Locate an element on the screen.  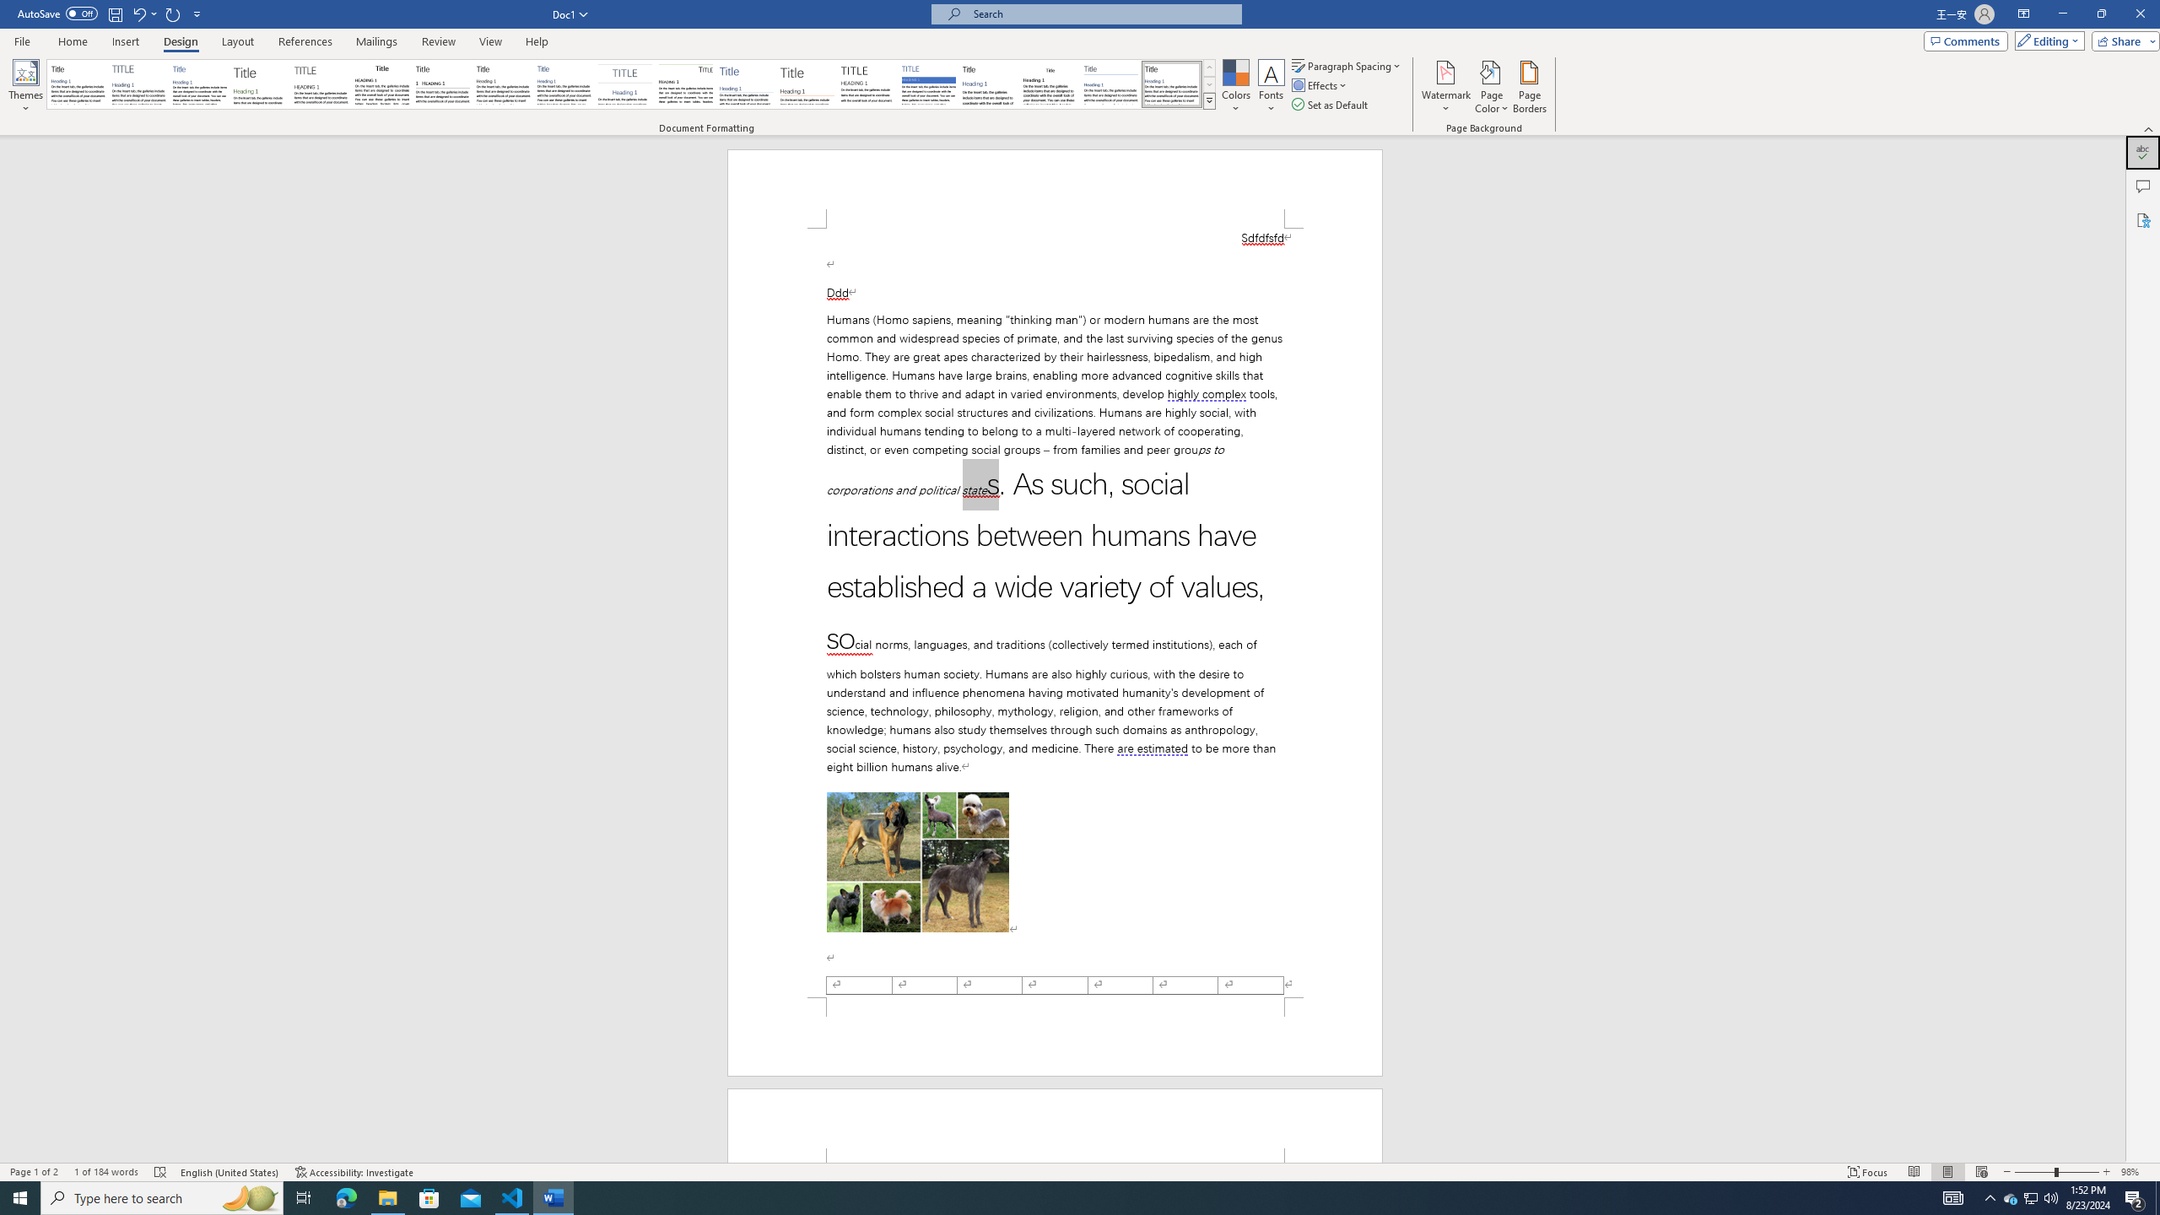
Paragraph Spacing is located at coordinates (1347, 66).